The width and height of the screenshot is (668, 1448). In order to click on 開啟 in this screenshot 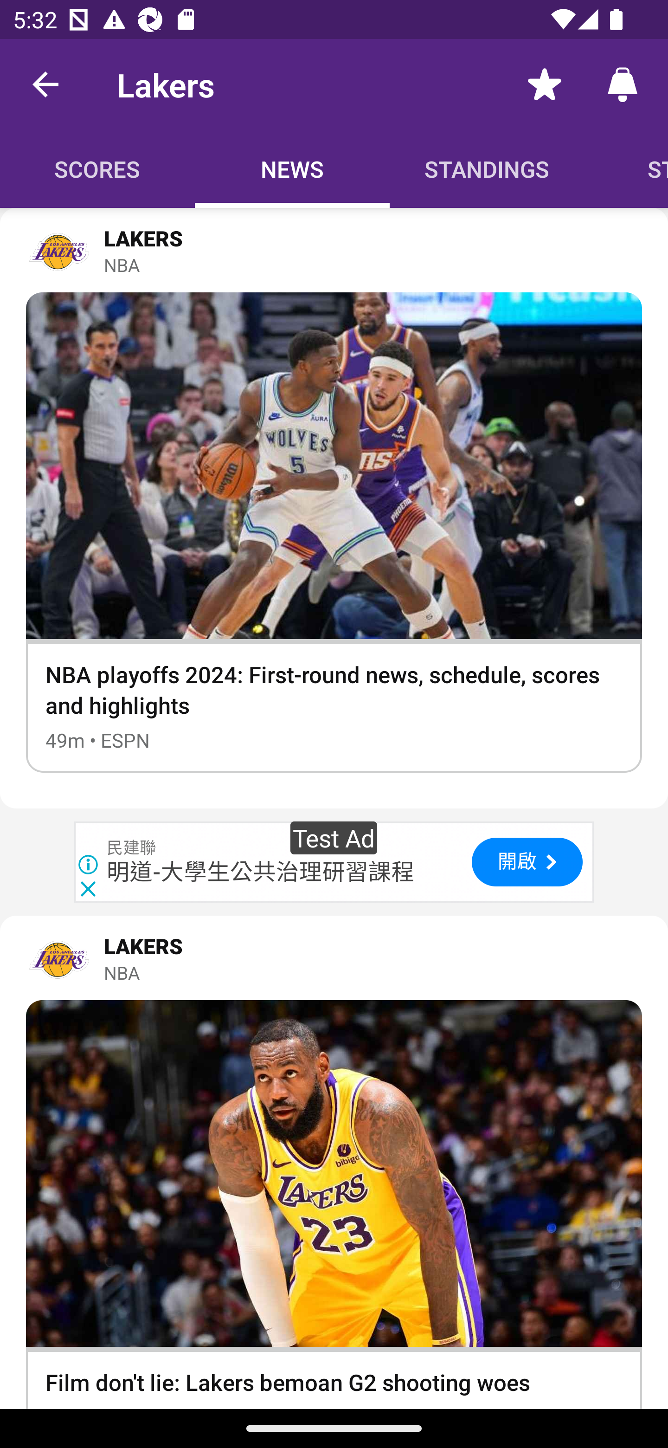, I will do `click(527, 862)`.